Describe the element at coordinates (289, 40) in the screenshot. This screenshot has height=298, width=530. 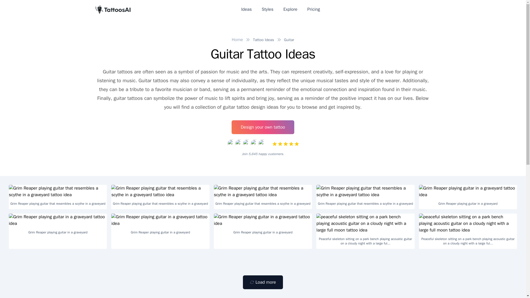
I see `Guitar` at that location.